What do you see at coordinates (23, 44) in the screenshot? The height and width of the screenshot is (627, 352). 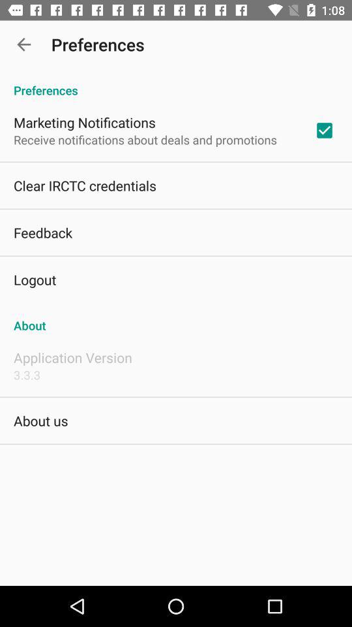 I see `go back` at bounding box center [23, 44].